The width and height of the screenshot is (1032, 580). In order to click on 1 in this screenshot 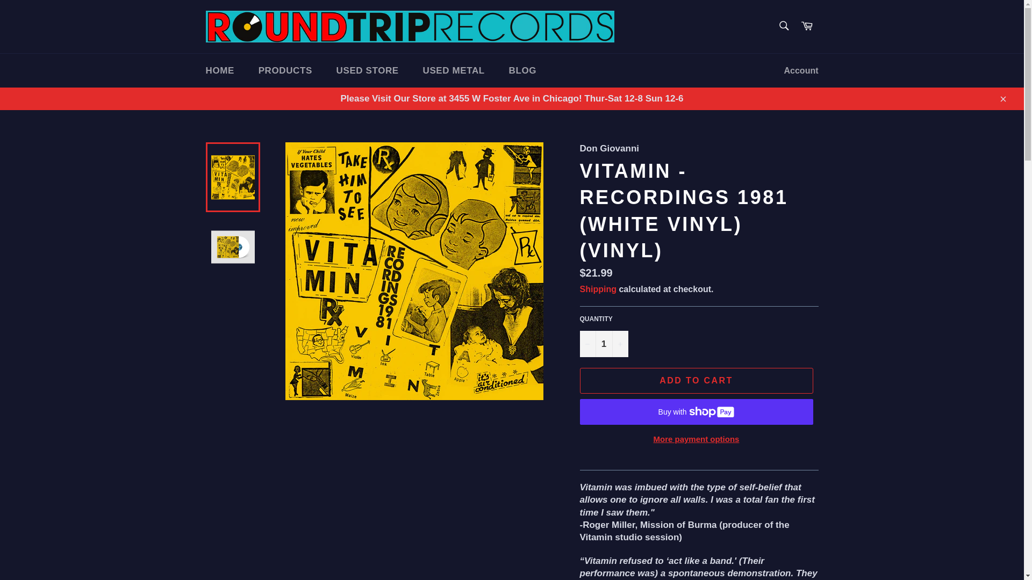, I will do `click(603, 344)`.